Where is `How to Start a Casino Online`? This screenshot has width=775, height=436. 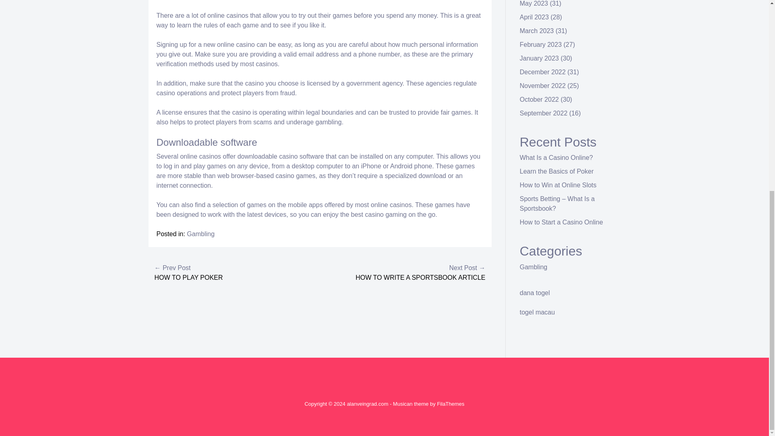
How to Start a Casino Online is located at coordinates (561, 222).